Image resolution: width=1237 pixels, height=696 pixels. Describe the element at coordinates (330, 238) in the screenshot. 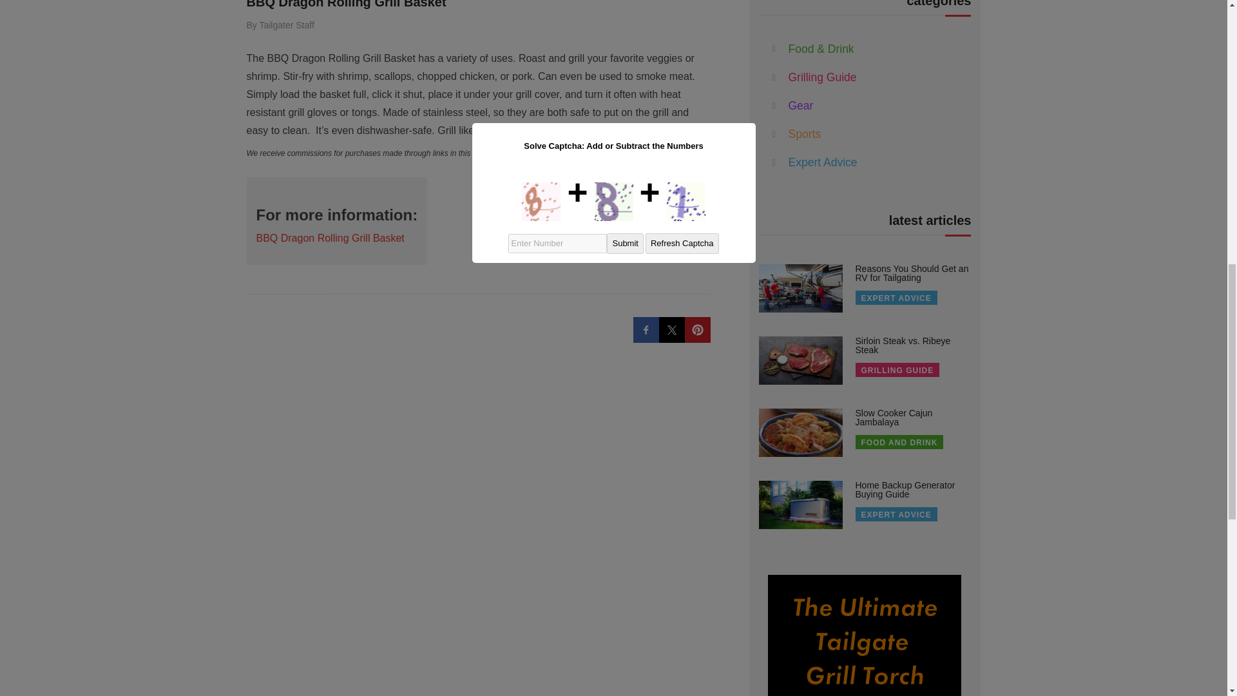

I see `BBQ Dragon Rolling Grill Basket` at that location.